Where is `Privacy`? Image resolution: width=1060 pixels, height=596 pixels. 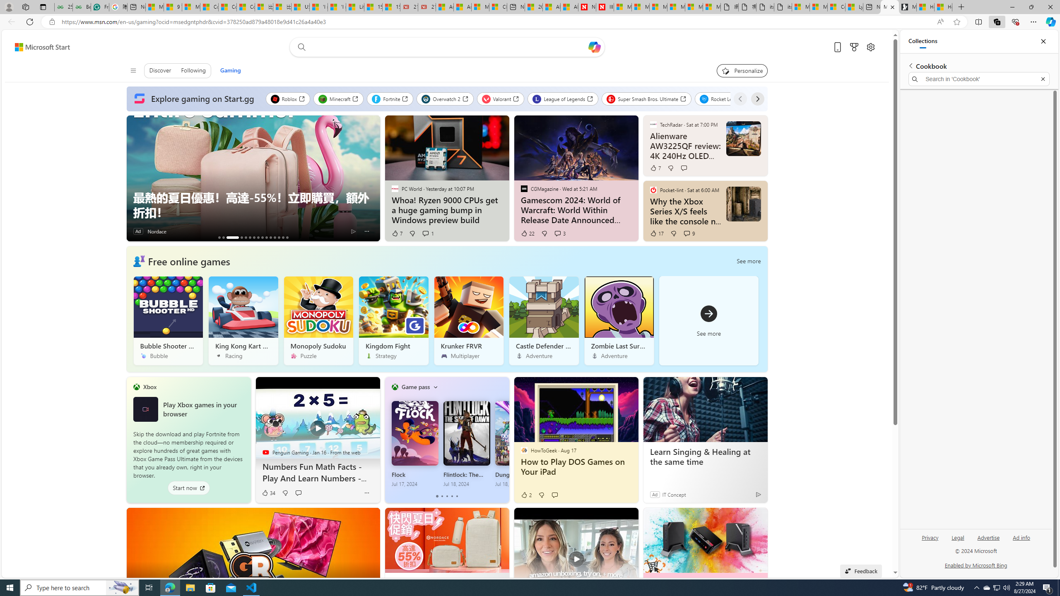
Privacy is located at coordinates (930, 541).